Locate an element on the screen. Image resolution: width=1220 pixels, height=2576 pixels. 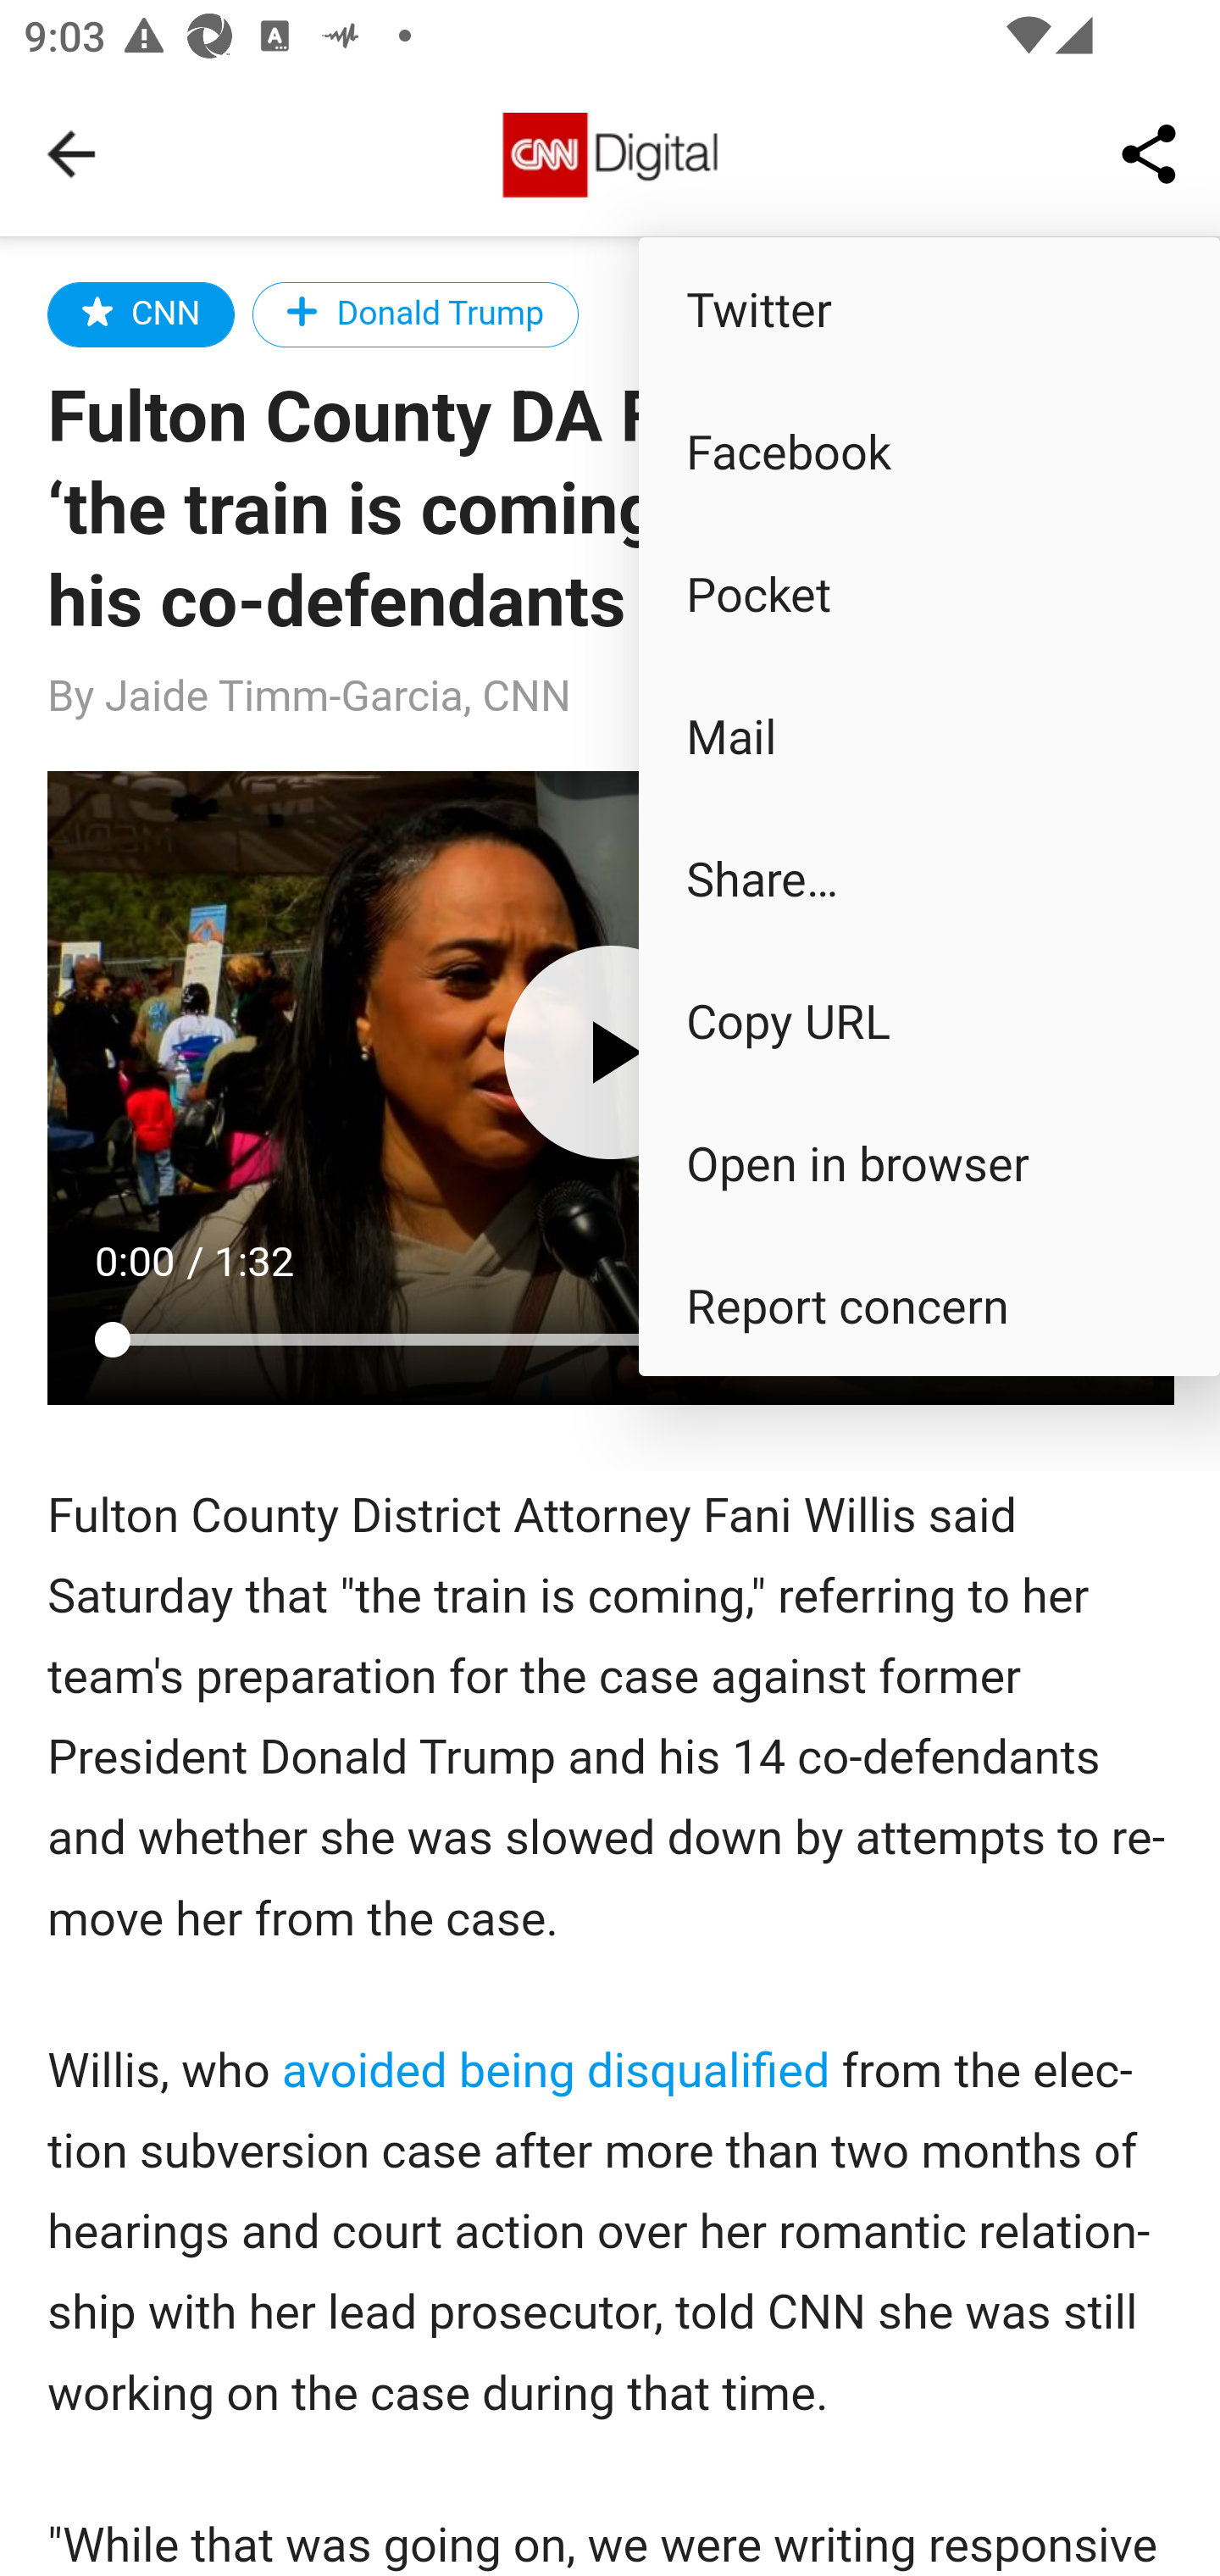
Pocket is located at coordinates (929, 593).